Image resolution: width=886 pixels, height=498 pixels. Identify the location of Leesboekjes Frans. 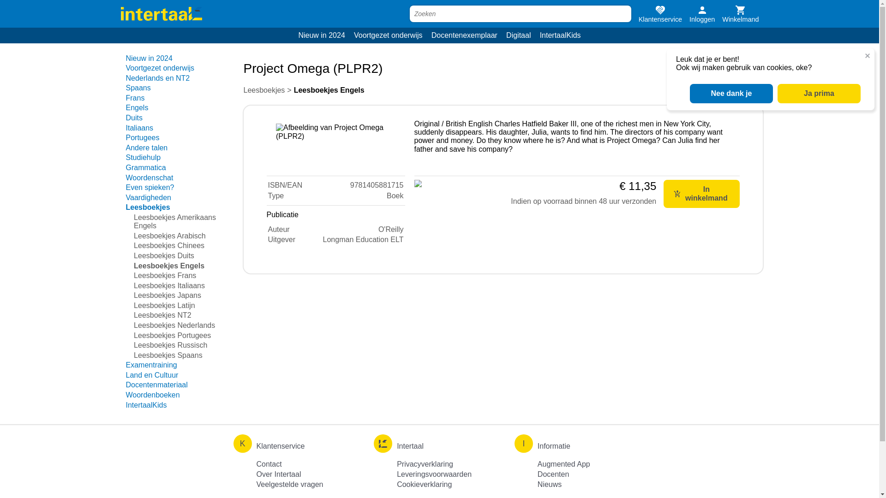
(164, 275).